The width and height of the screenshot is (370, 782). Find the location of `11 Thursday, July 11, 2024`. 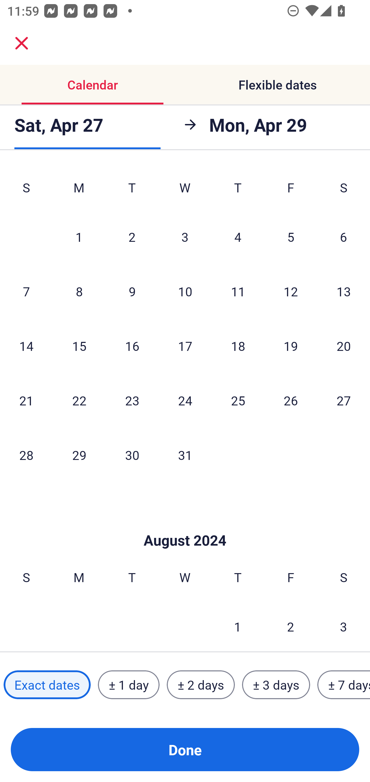

11 Thursday, July 11, 2024 is located at coordinates (238, 291).